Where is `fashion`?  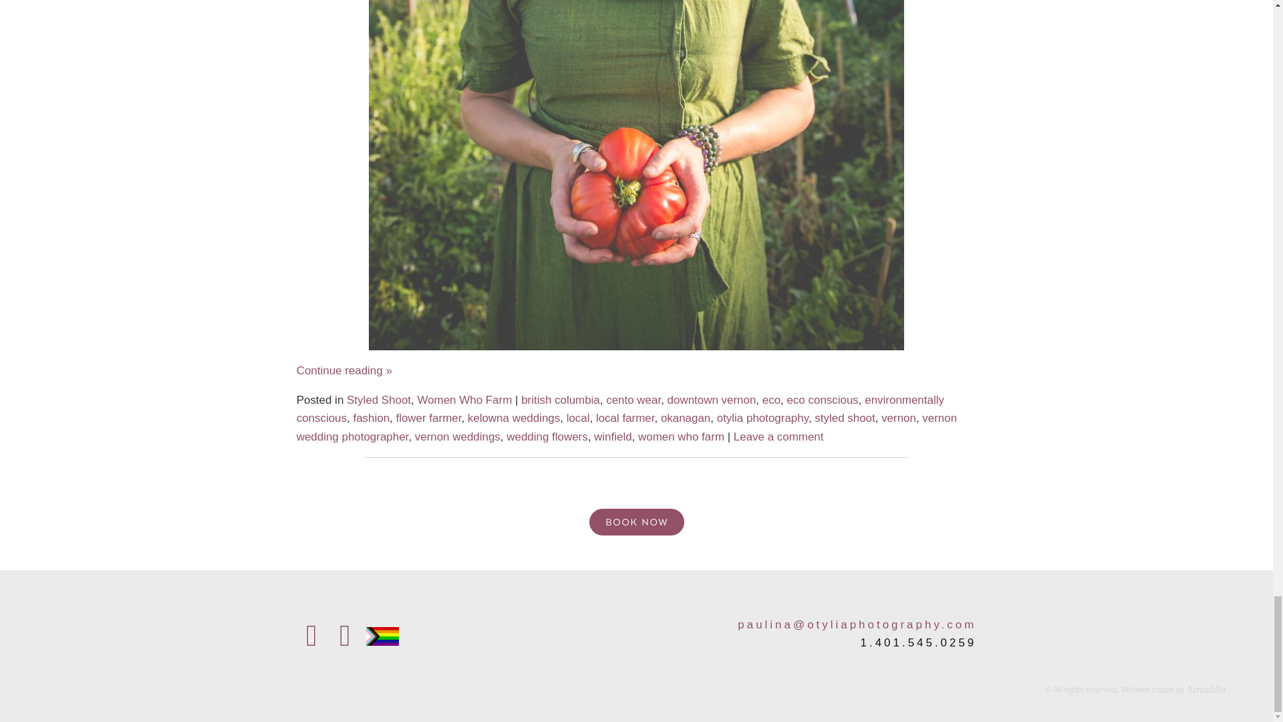 fashion is located at coordinates (372, 418).